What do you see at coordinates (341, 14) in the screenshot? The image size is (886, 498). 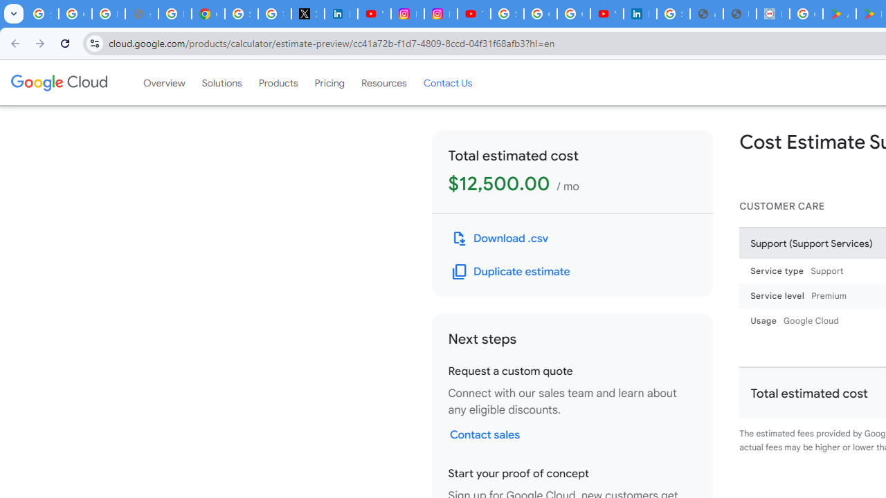 I see `LinkedIn Privacy Policy` at bounding box center [341, 14].